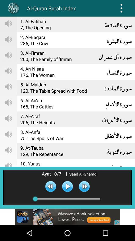 This screenshot has width=135, height=241. I want to click on click to play option, so click(67, 186).